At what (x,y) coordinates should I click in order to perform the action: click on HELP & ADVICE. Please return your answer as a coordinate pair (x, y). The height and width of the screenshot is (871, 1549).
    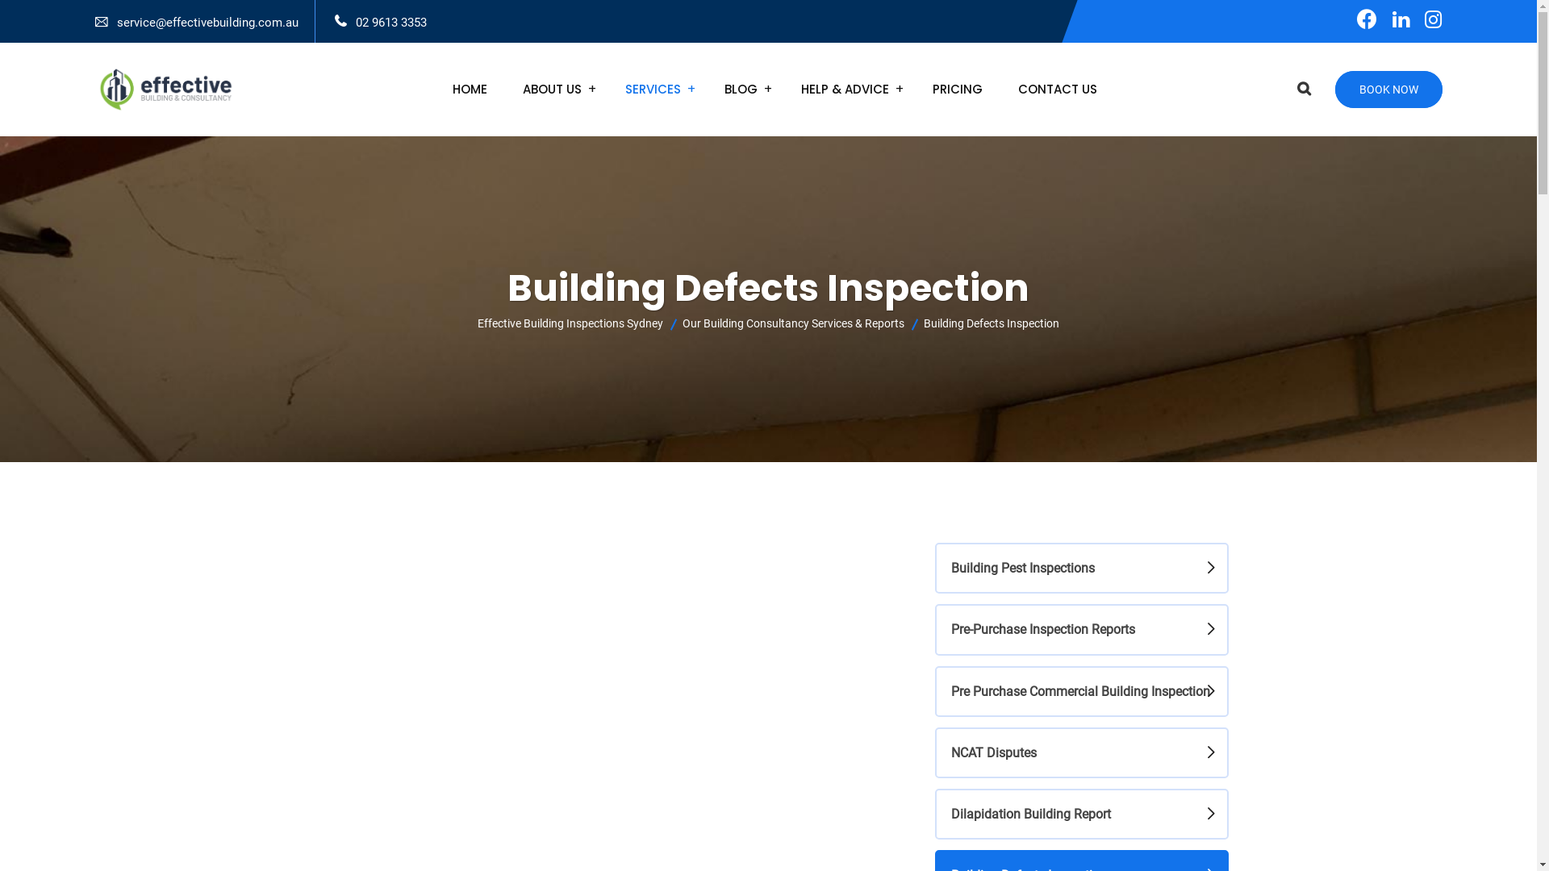
    Looking at the image, I should click on (845, 90).